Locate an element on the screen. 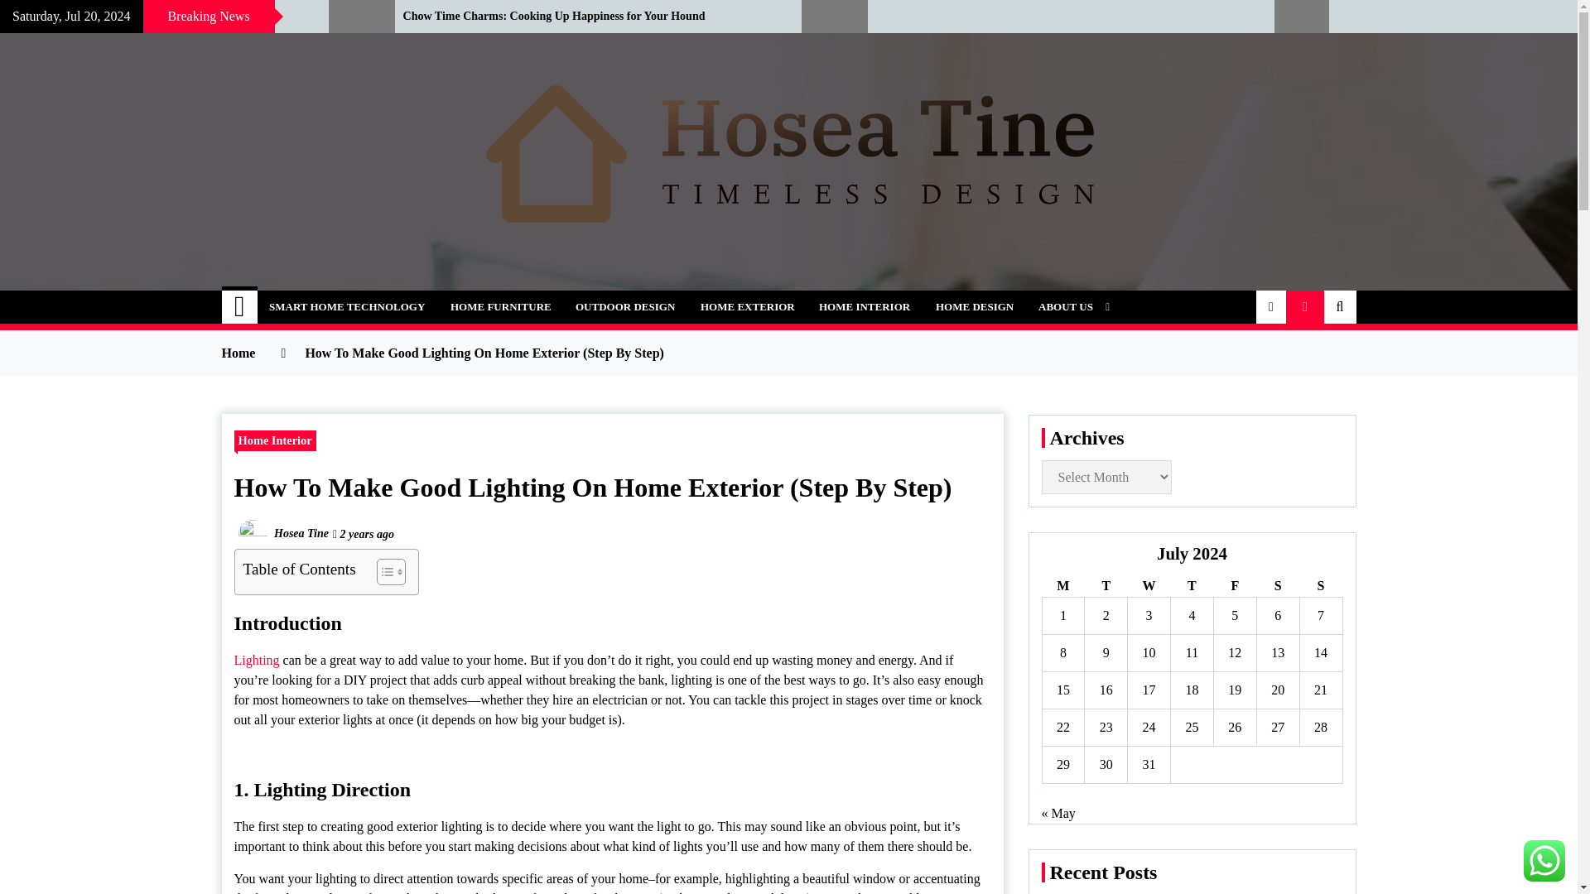 This screenshot has width=1590, height=894. Chow Time Charms: Cooking Up Happiness for Your Hound is located at coordinates (590, 17).